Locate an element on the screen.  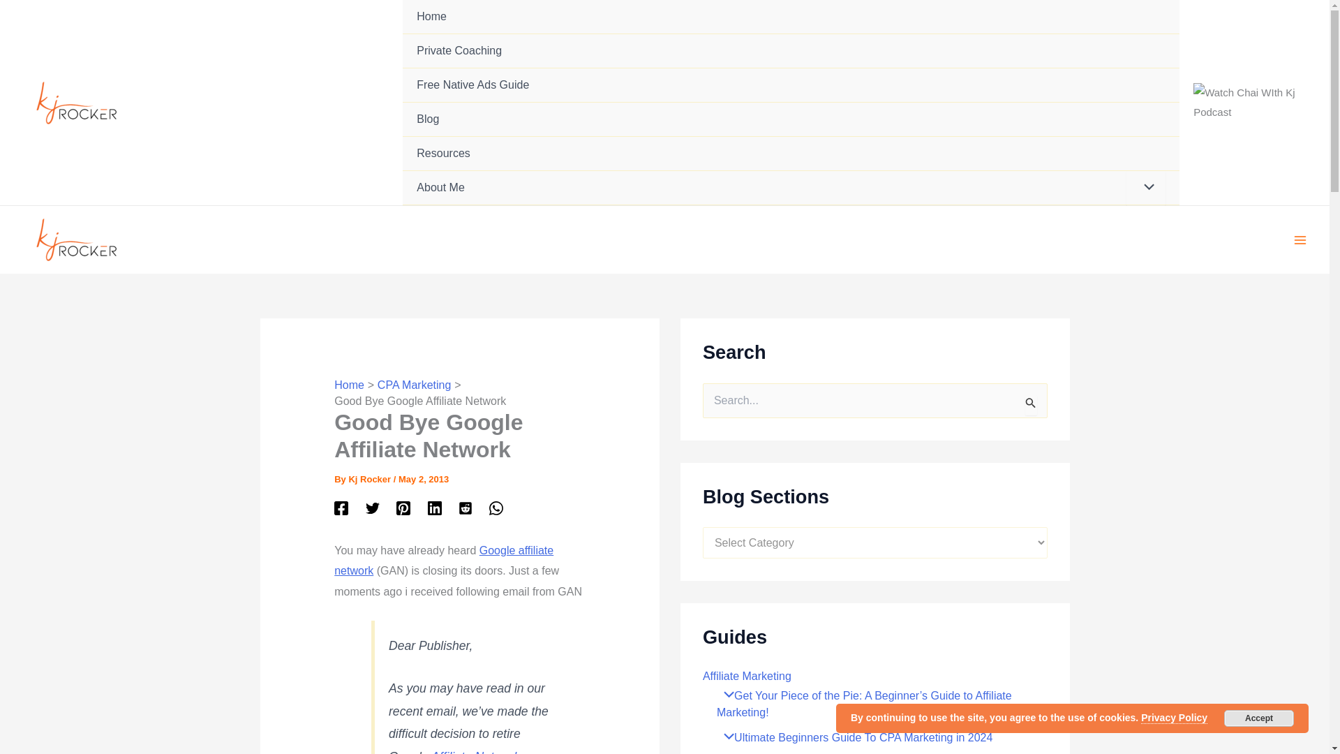
Menu Toggle is located at coordinates (1146, 188).